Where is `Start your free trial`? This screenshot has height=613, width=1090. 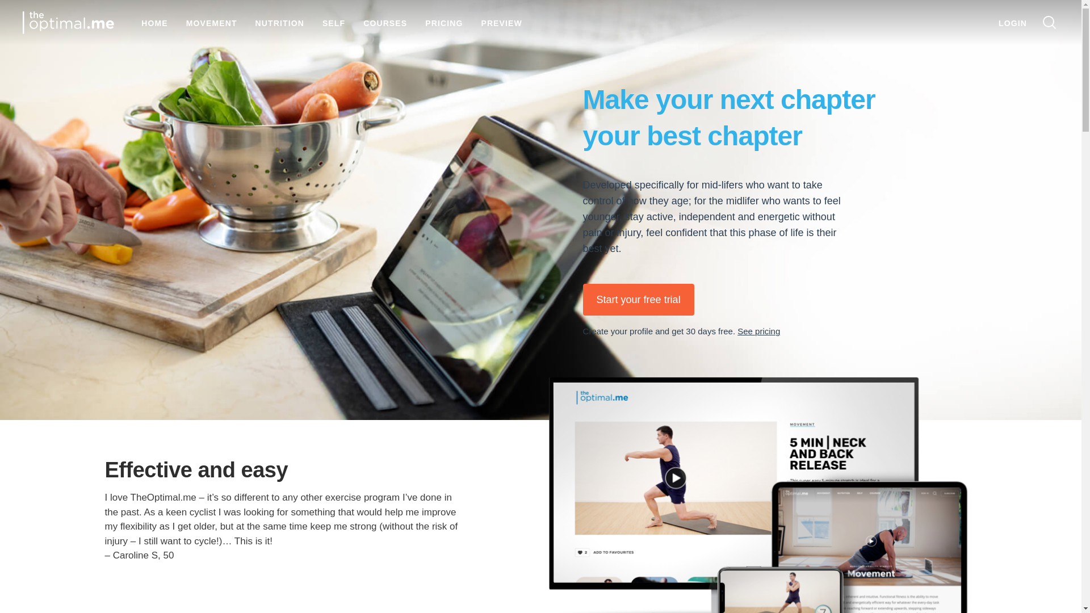
Start your free trial is located at coordinates (639, 300).